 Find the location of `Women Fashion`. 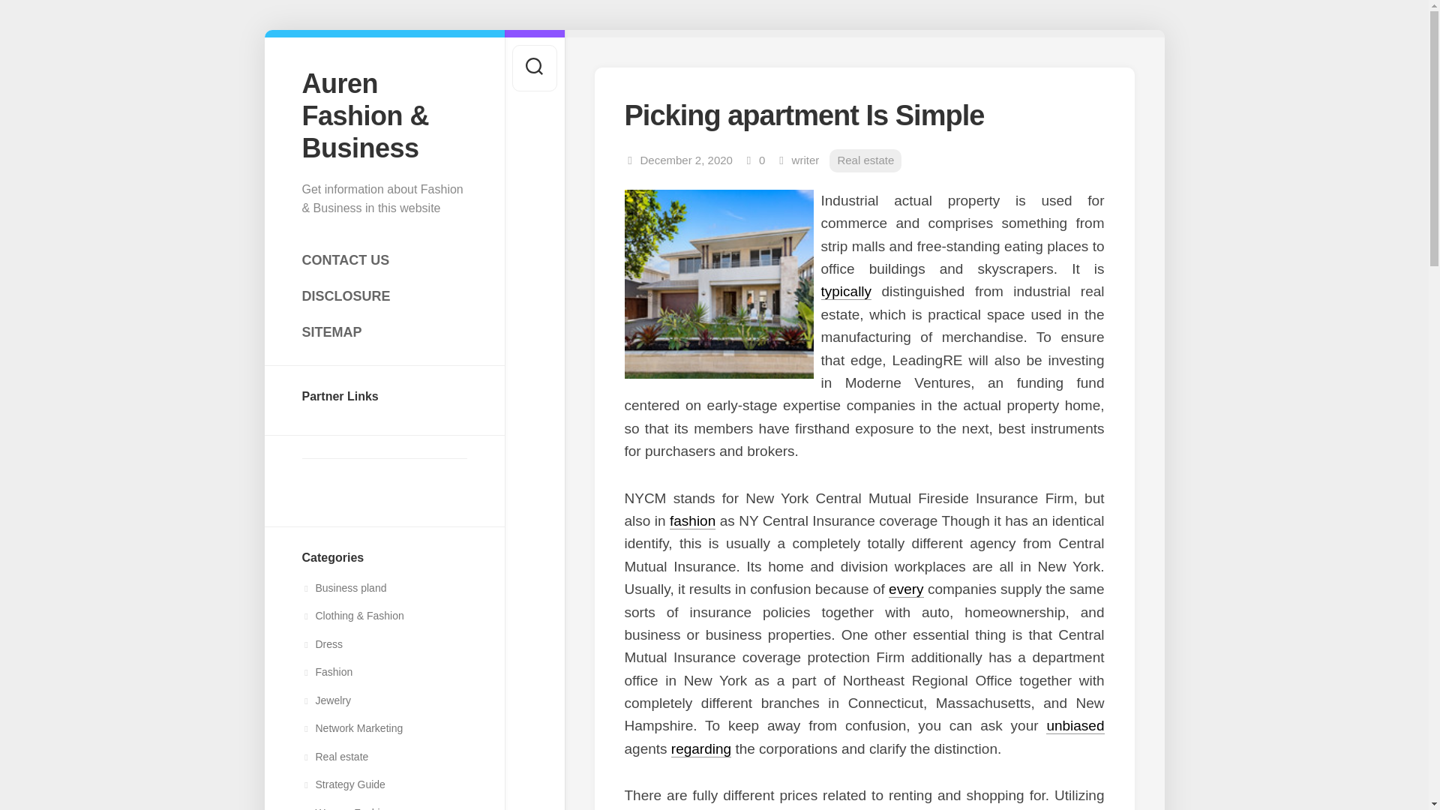

Women Fashion is located at coordinates (346, 808).